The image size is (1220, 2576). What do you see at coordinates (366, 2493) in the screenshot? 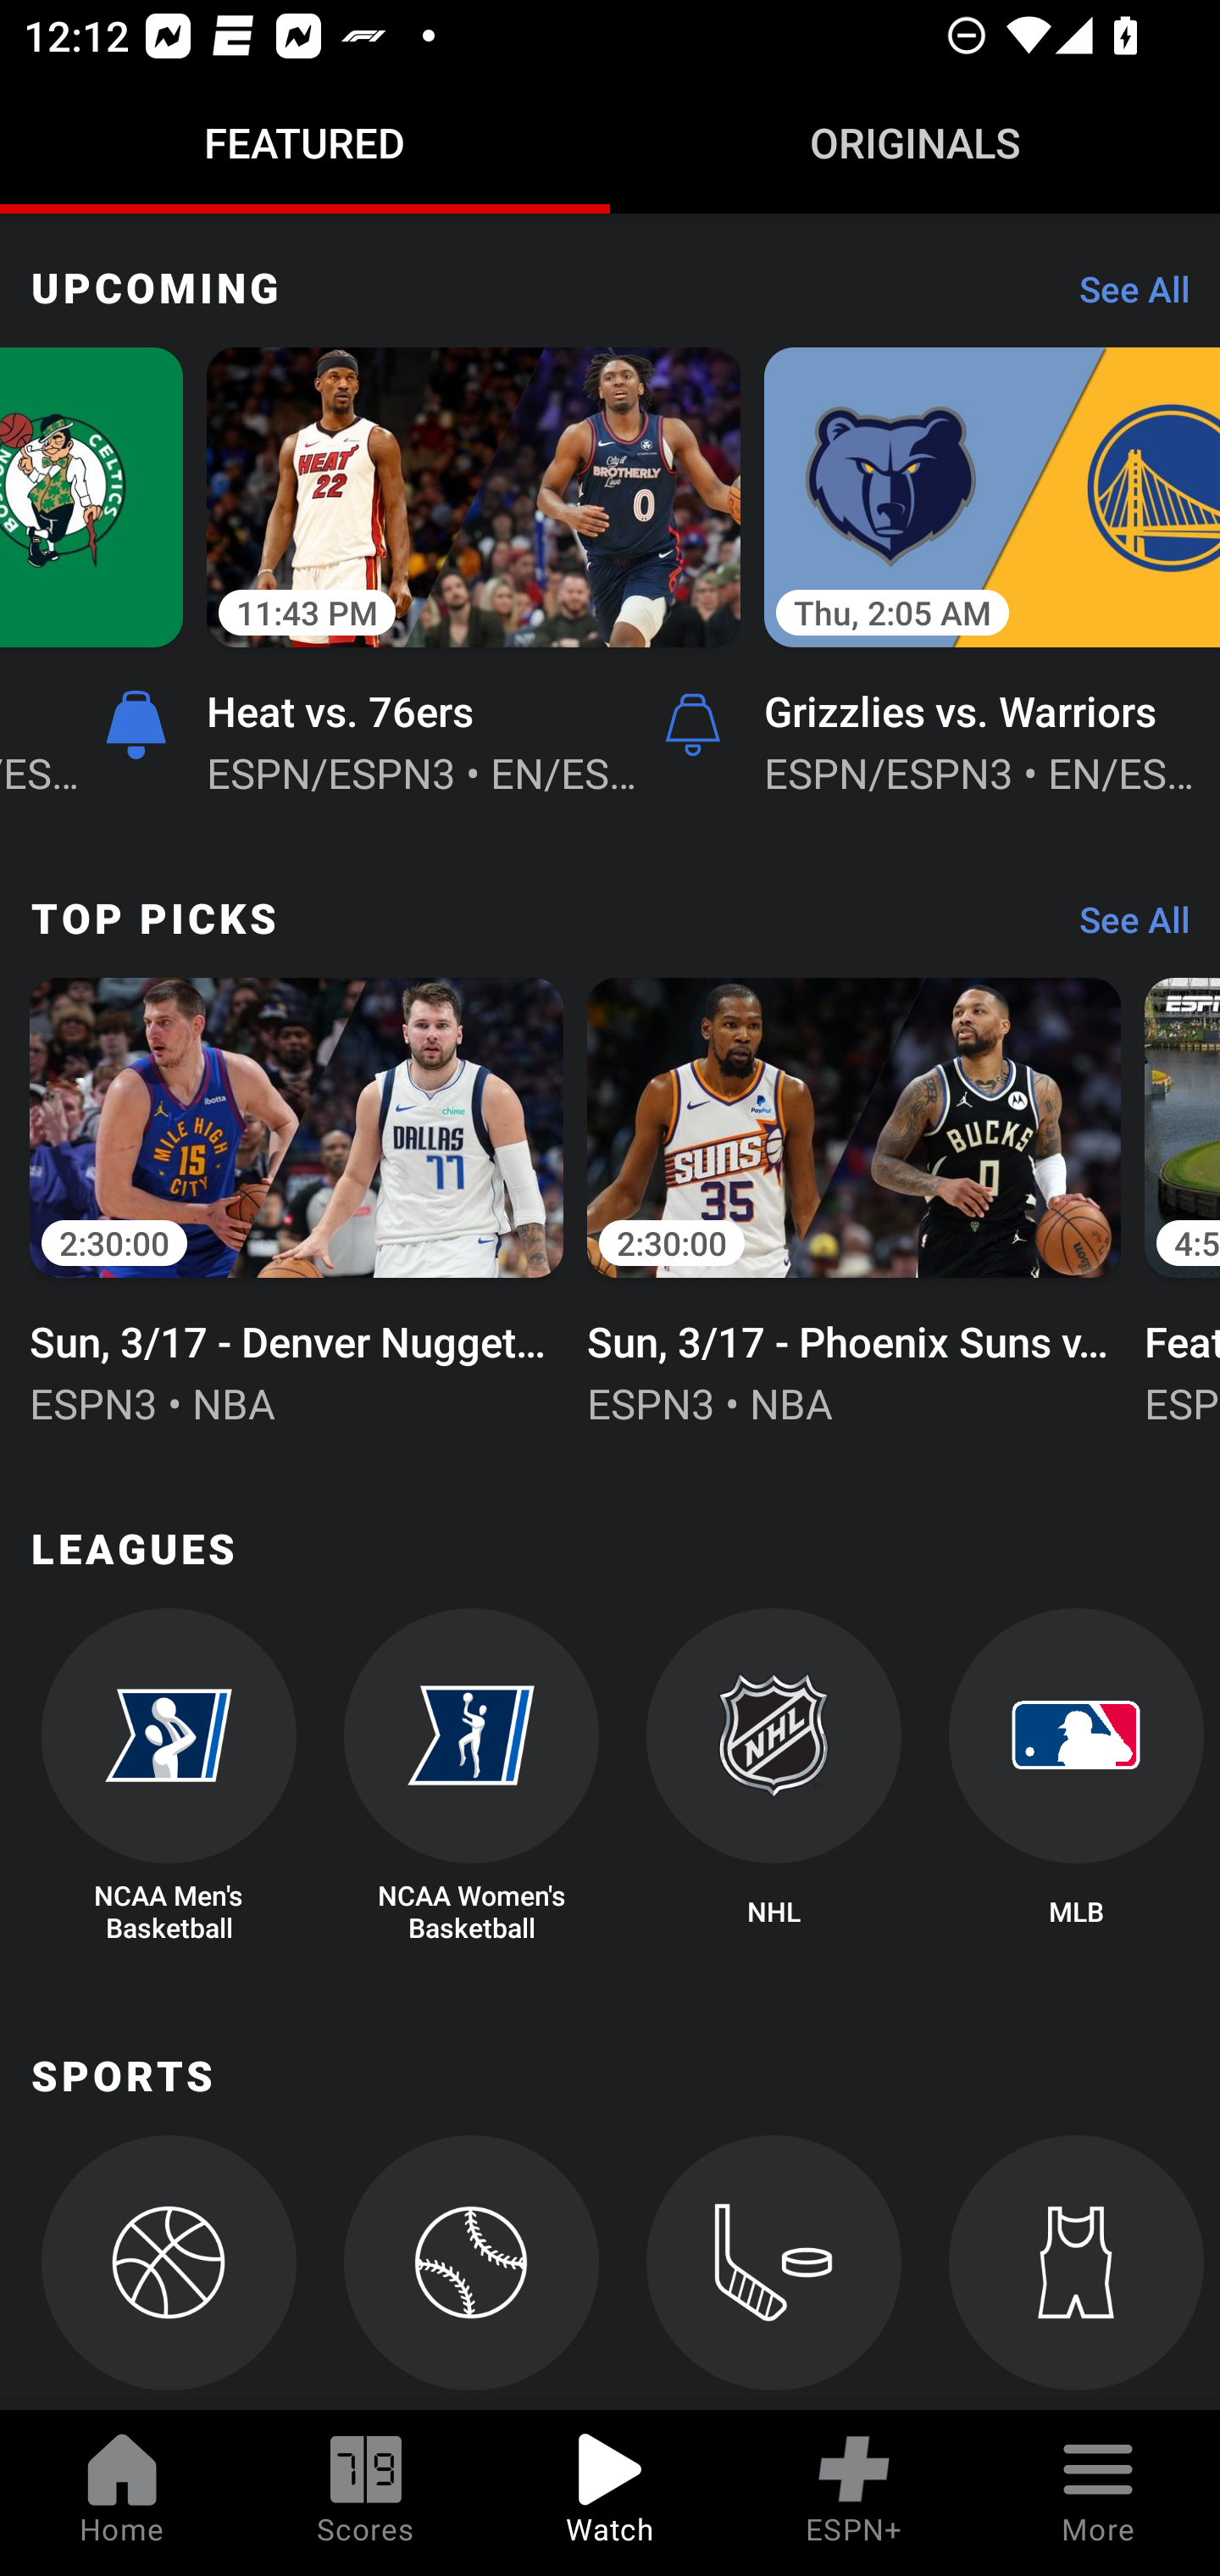
I see `Scores` at bounding box center [366, 2493].